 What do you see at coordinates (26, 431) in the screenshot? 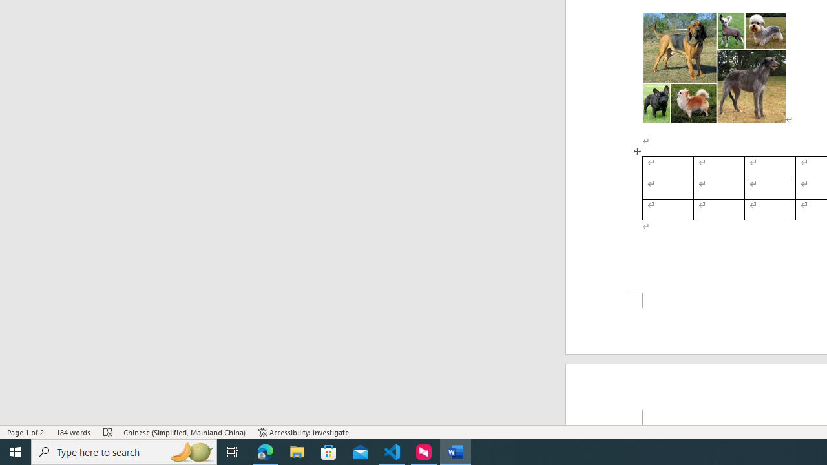
I see `Page Number Page 1 of 2` at bounding box center [26, 431].